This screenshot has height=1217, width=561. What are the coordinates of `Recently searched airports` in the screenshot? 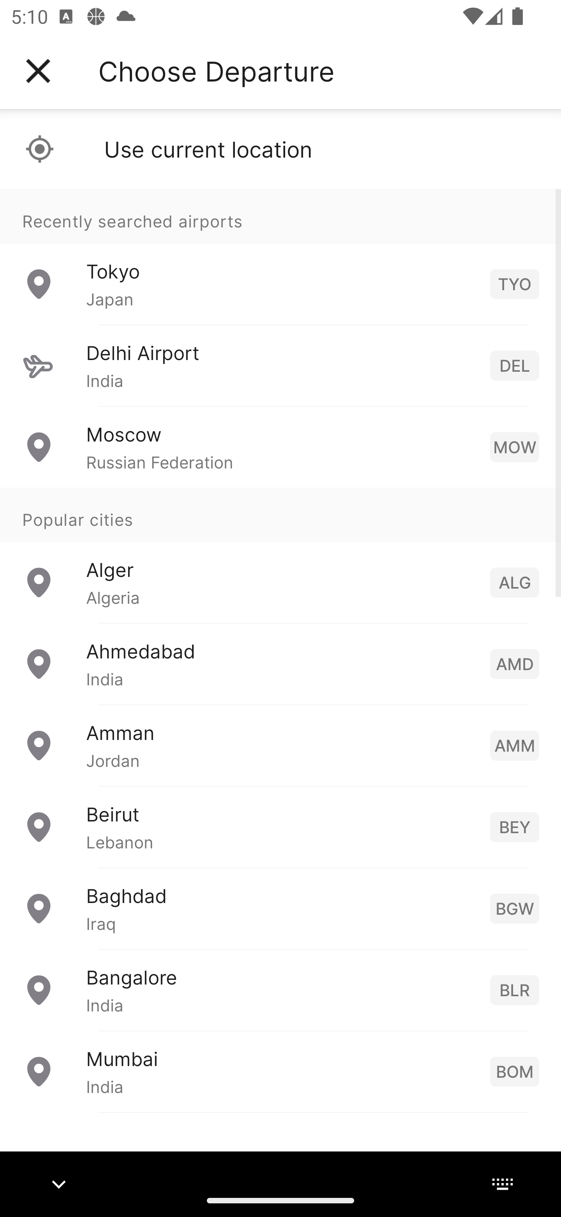 It's located at (280, 216).